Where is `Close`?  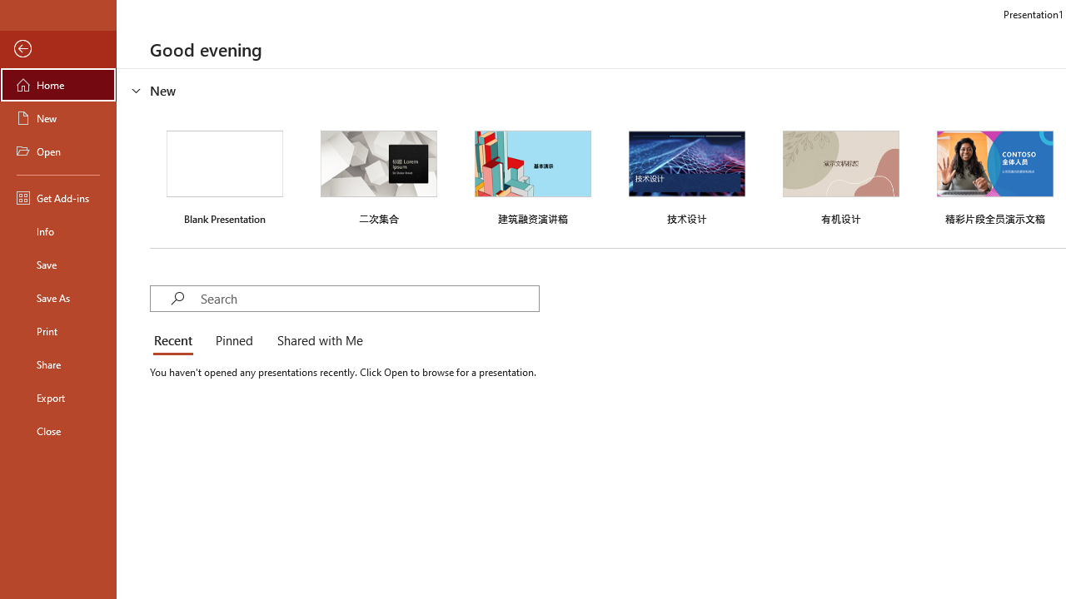 Close is located at coordinates (58, 431).